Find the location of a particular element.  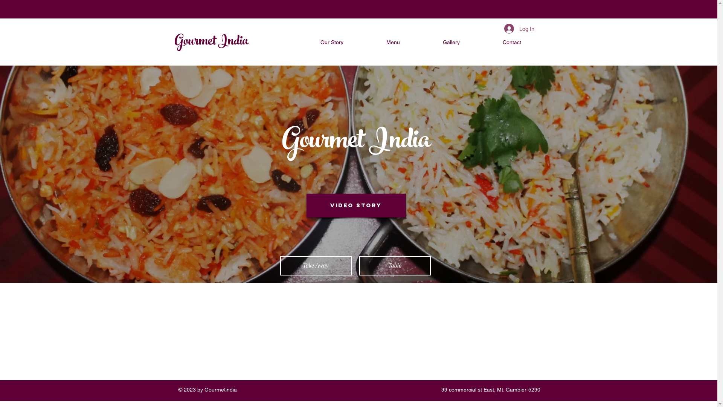

Take Away is located at coordinates (316, 266).